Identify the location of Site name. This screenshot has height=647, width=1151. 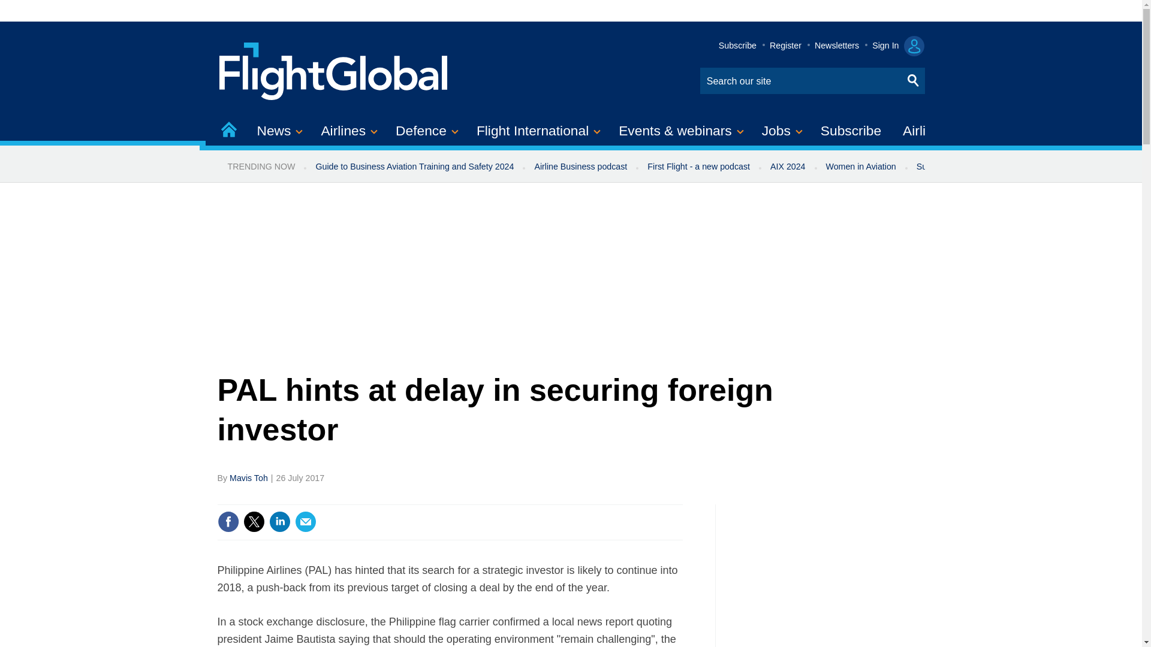
(334, 69).